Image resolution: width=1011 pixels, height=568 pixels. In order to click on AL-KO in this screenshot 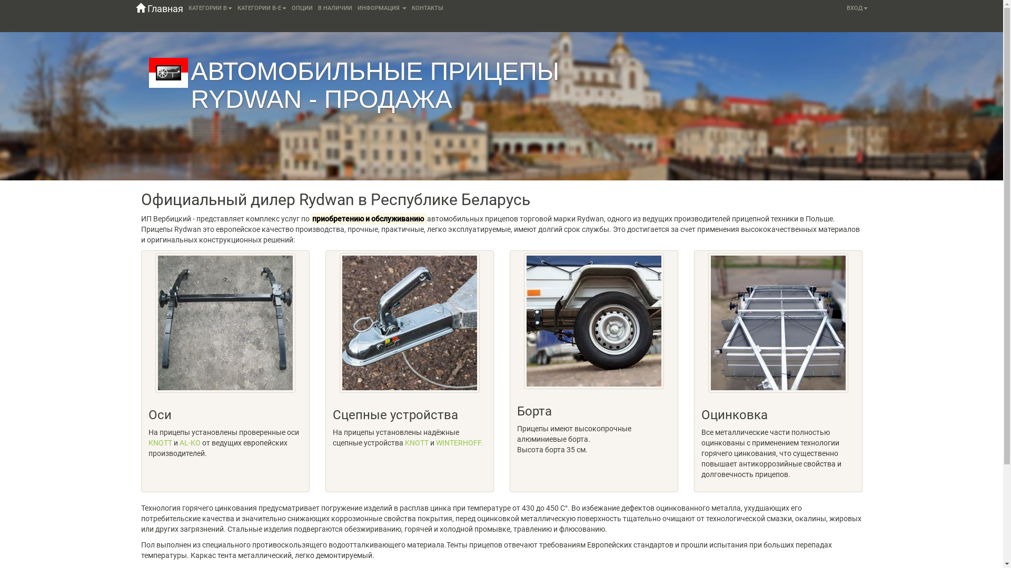, I will do `click(190, 443)`.